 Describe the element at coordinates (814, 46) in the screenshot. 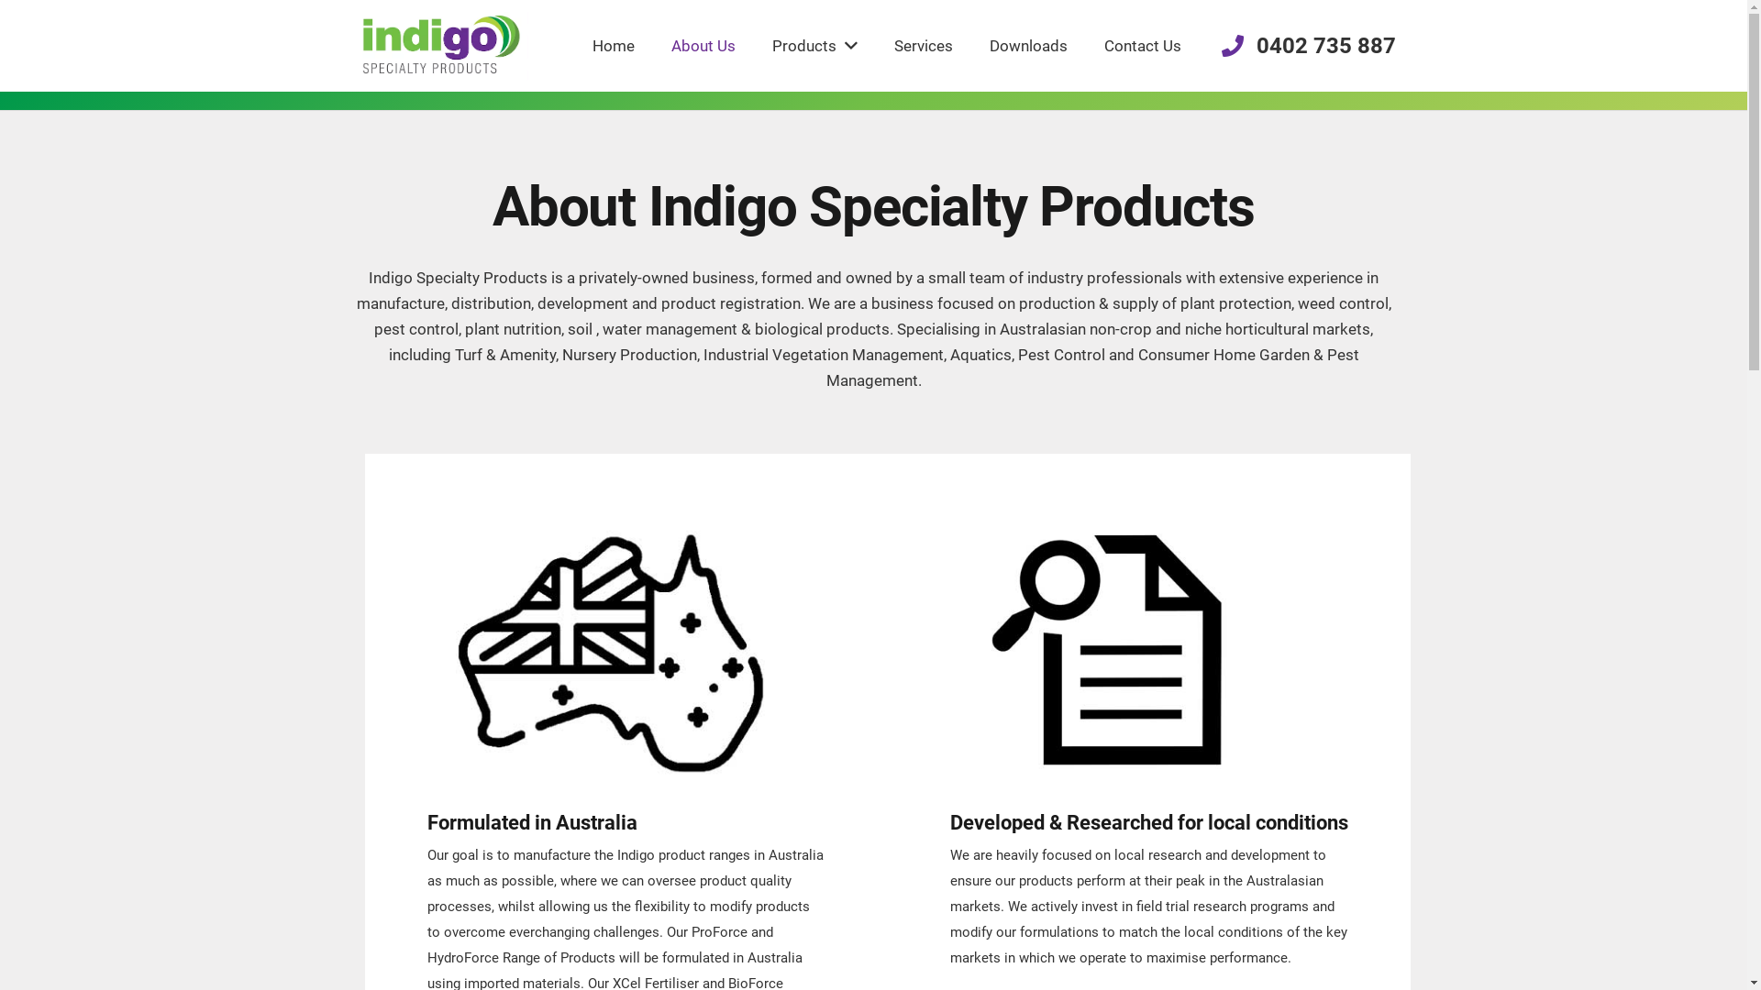

I see `Products` at that location.